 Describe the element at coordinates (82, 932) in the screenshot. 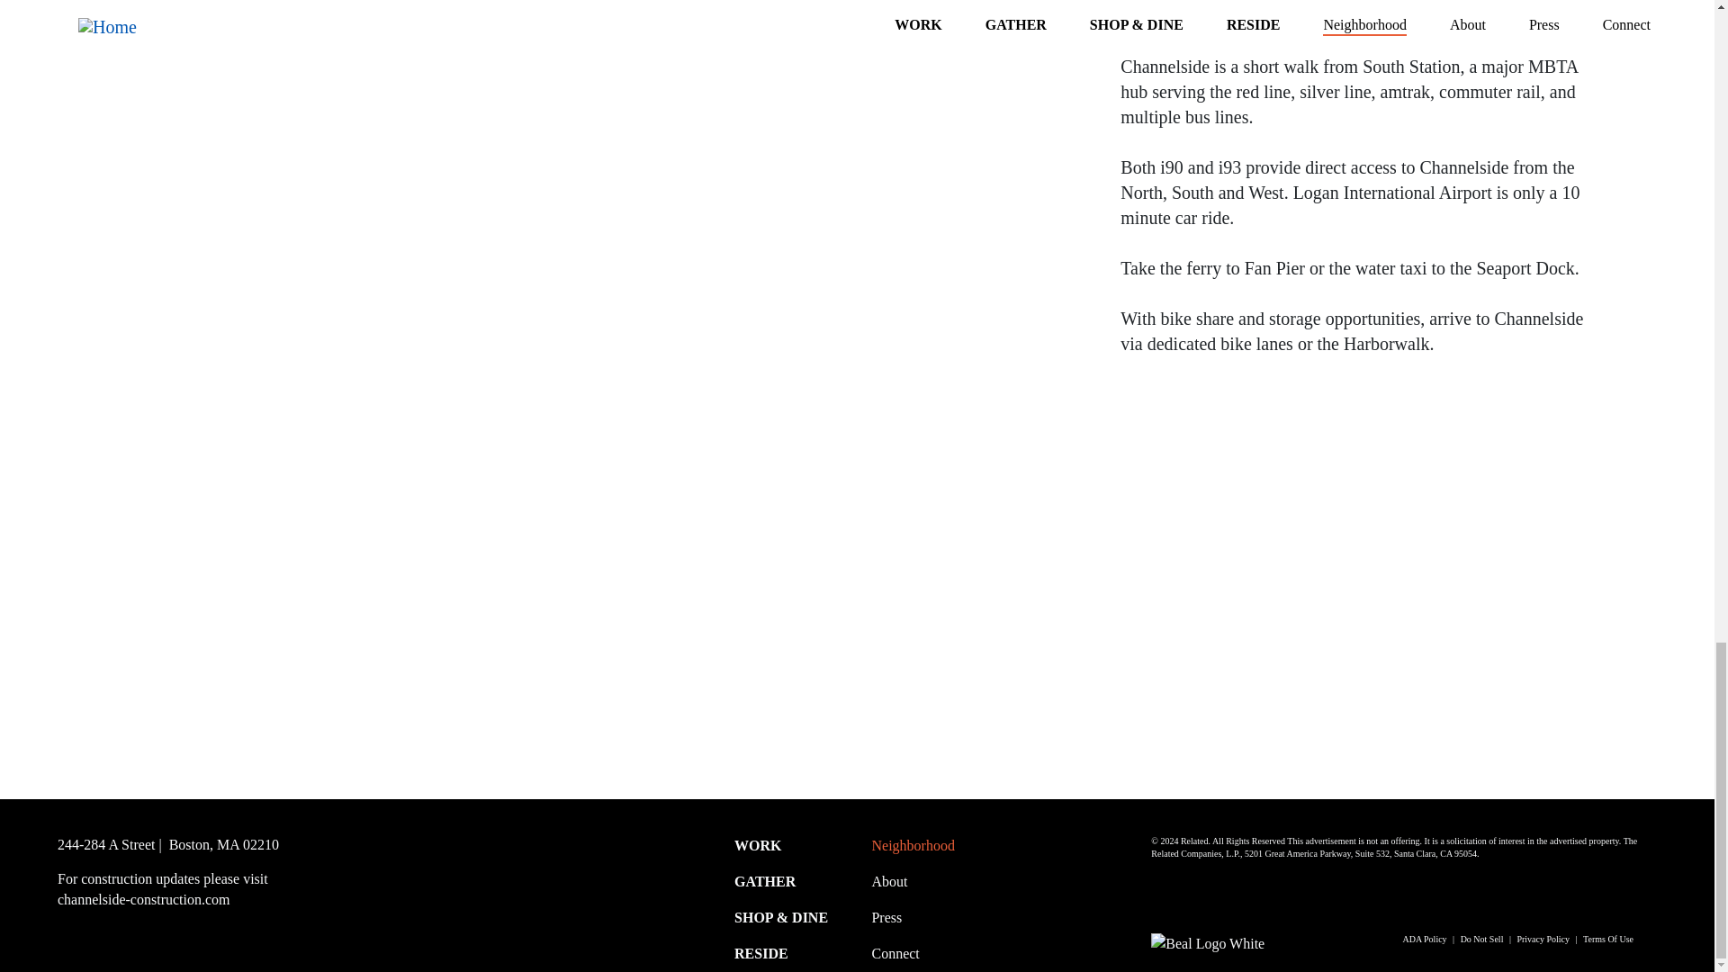

I see `Accessibility` at that location.